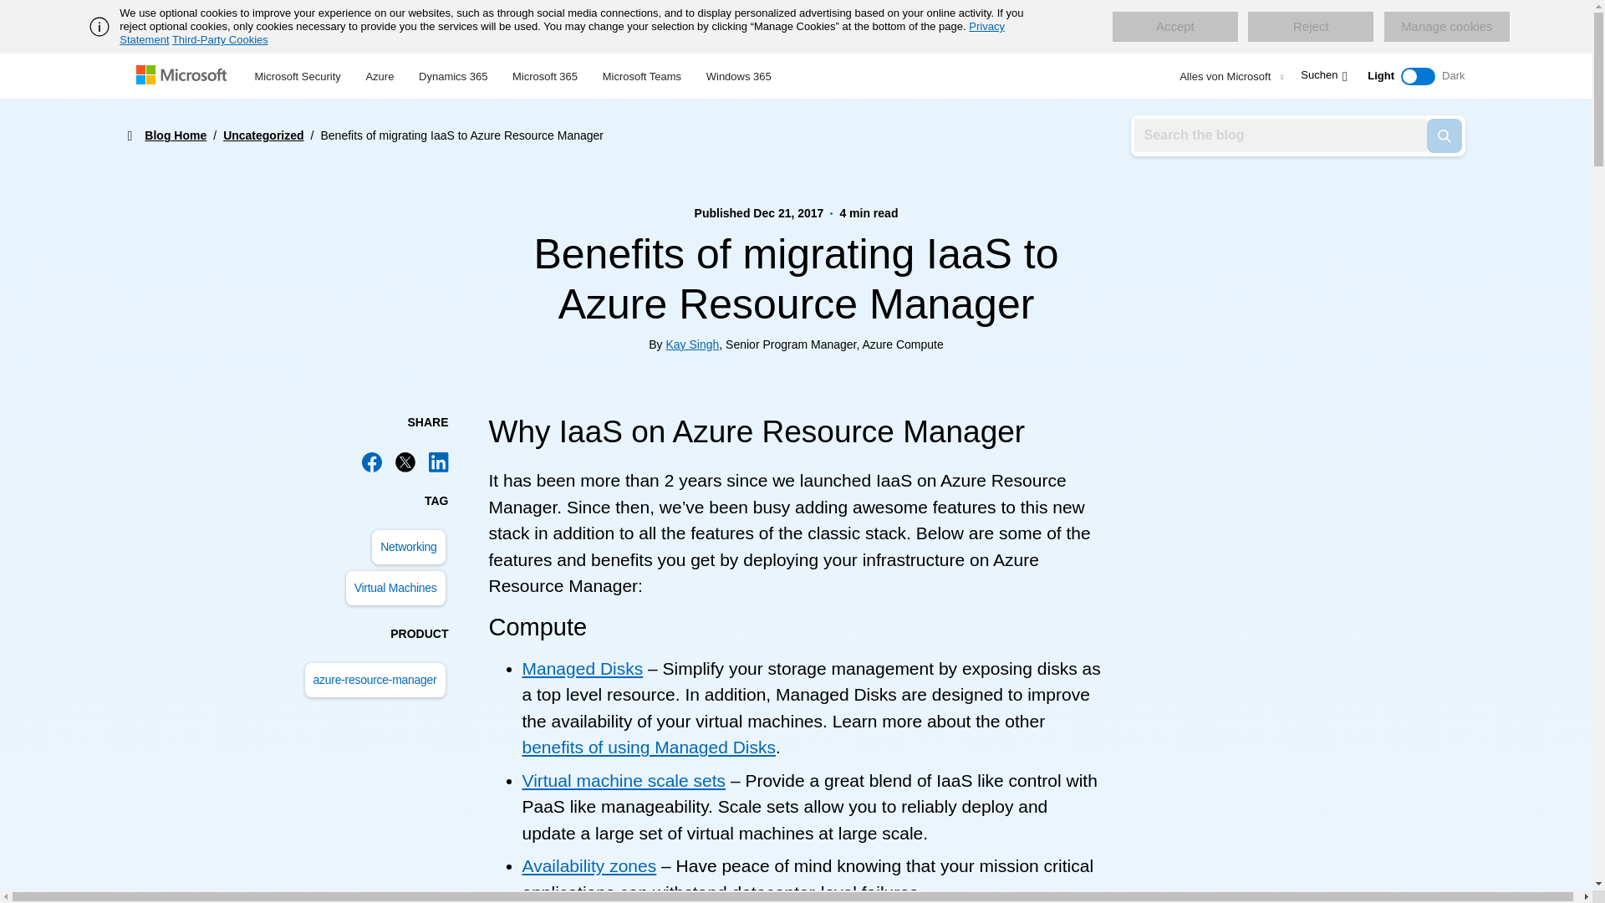 The width and height of the screenshot is (1605, 903). What do you see at coordinates (738, 74) in the screenshot?
I see `Windows 365` at bounding box center [738, 74].